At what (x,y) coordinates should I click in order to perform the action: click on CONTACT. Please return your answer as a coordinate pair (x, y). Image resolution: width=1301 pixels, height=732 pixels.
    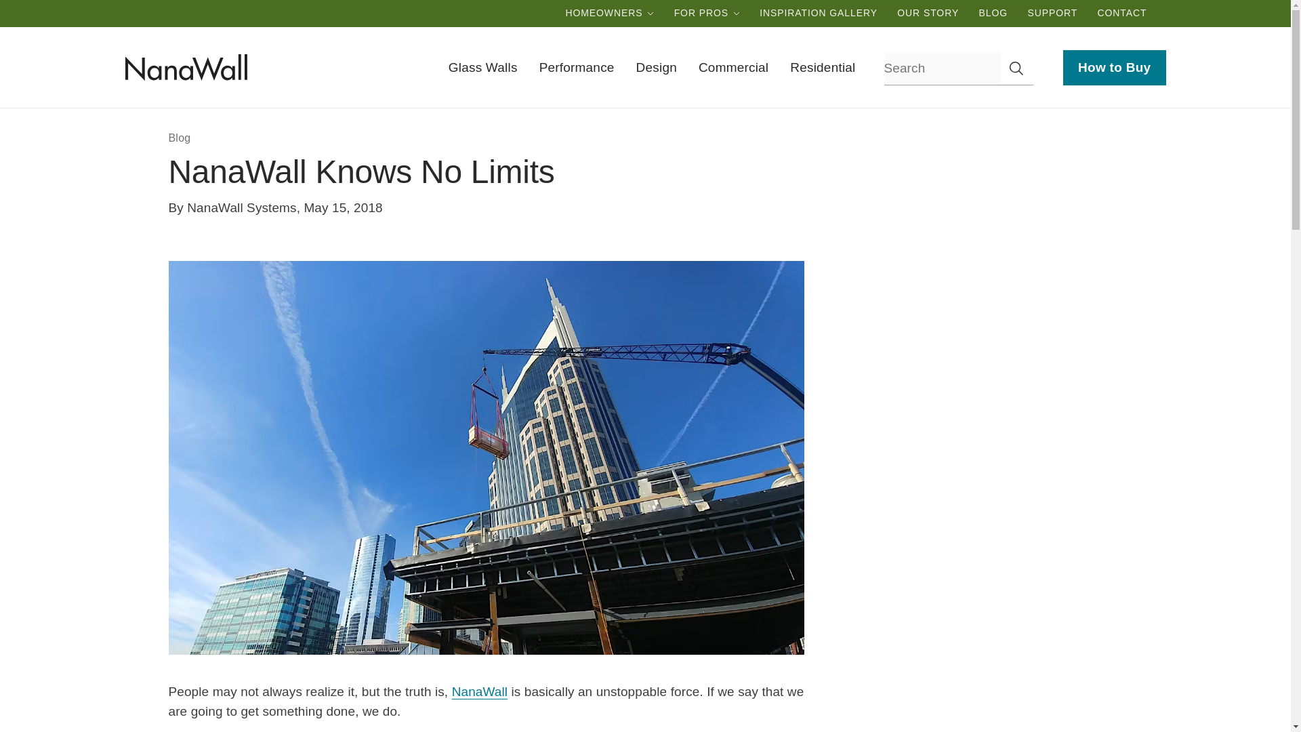
    Looking at the image, I should click on (1122, 12).